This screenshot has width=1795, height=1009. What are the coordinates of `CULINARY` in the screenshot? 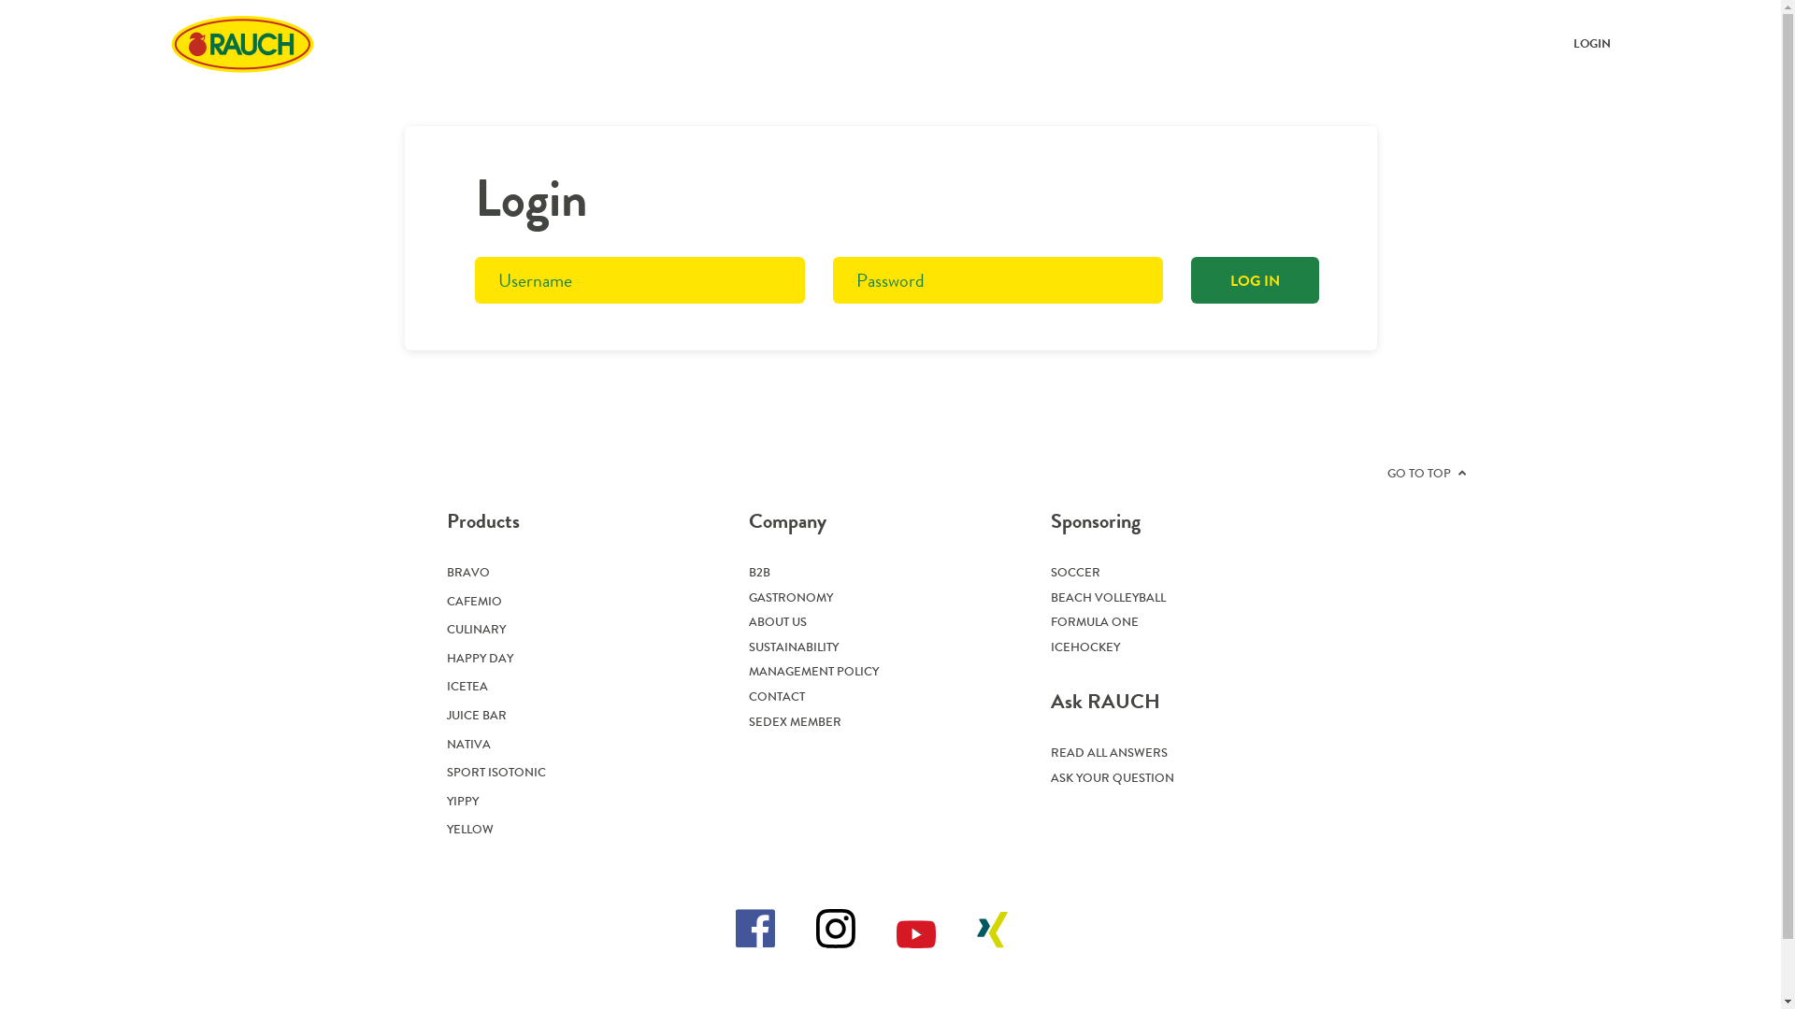 It's located at (477, 630).